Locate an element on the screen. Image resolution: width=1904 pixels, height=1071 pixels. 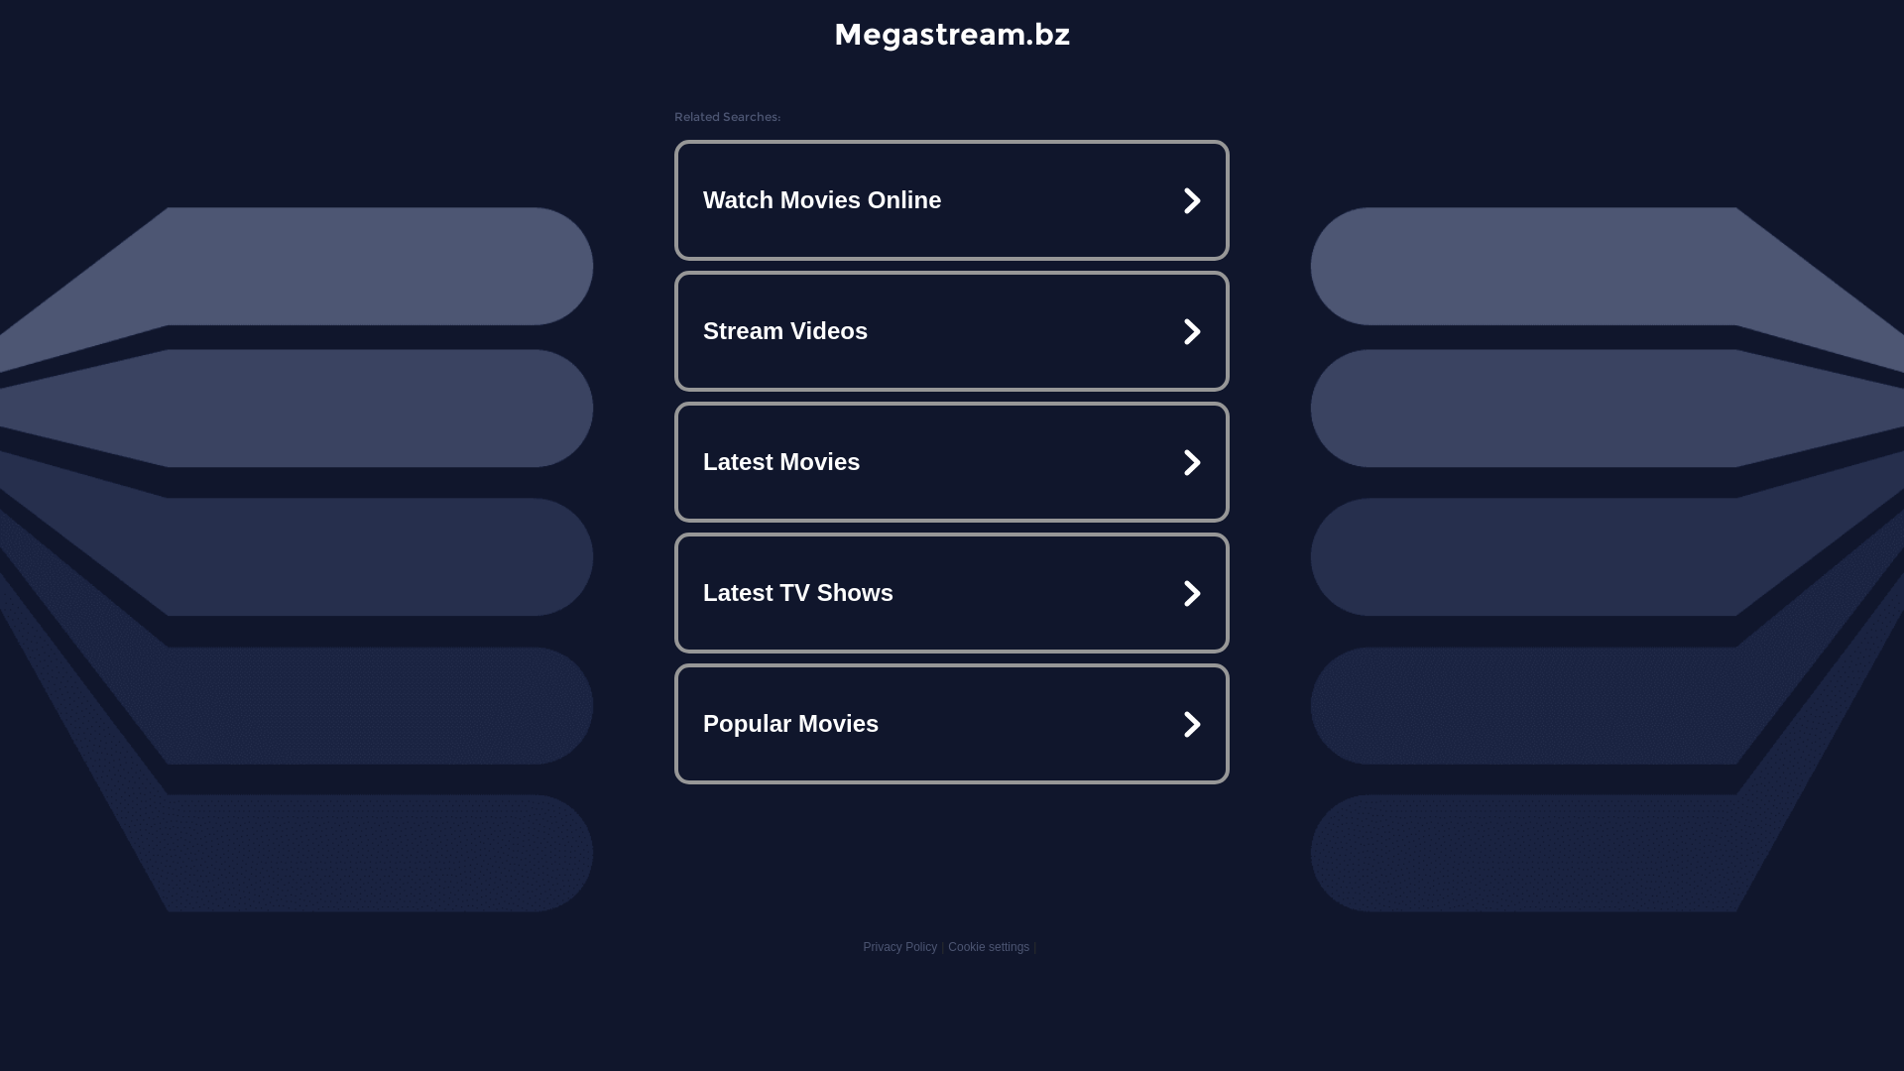
Cookie settings is located at coordinates (989, 947).